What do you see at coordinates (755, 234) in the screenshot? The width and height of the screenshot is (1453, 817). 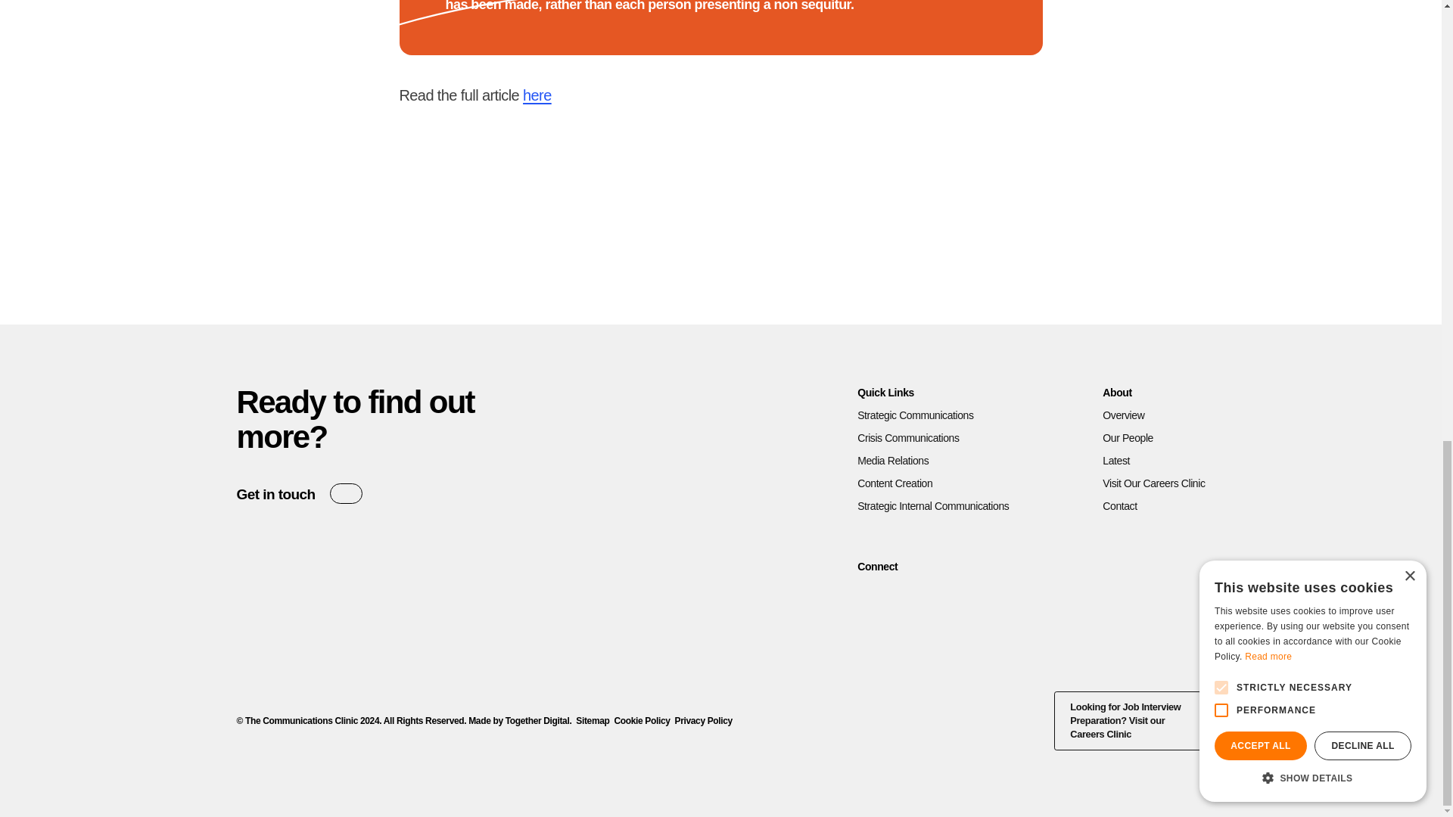 I see `Email` at bounding box center [755, 234].